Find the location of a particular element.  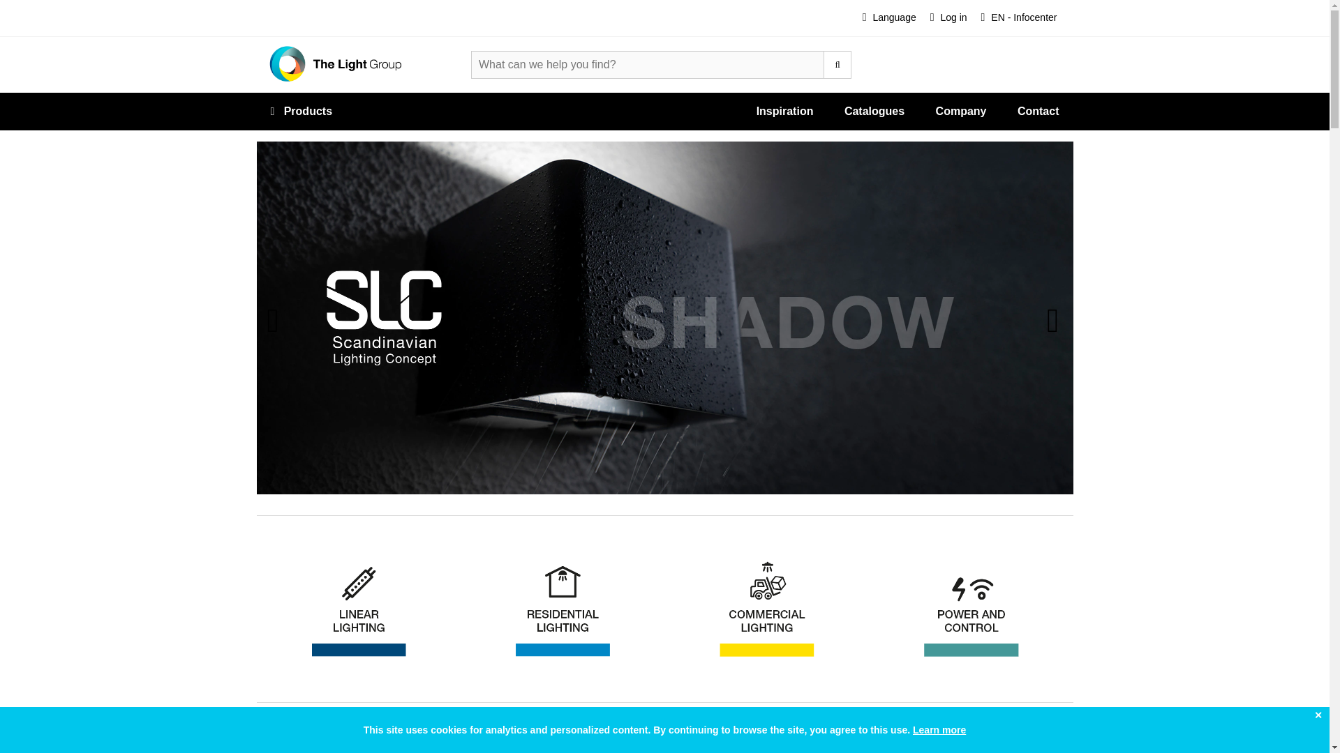

Log in is located at coordinates (948, 18).